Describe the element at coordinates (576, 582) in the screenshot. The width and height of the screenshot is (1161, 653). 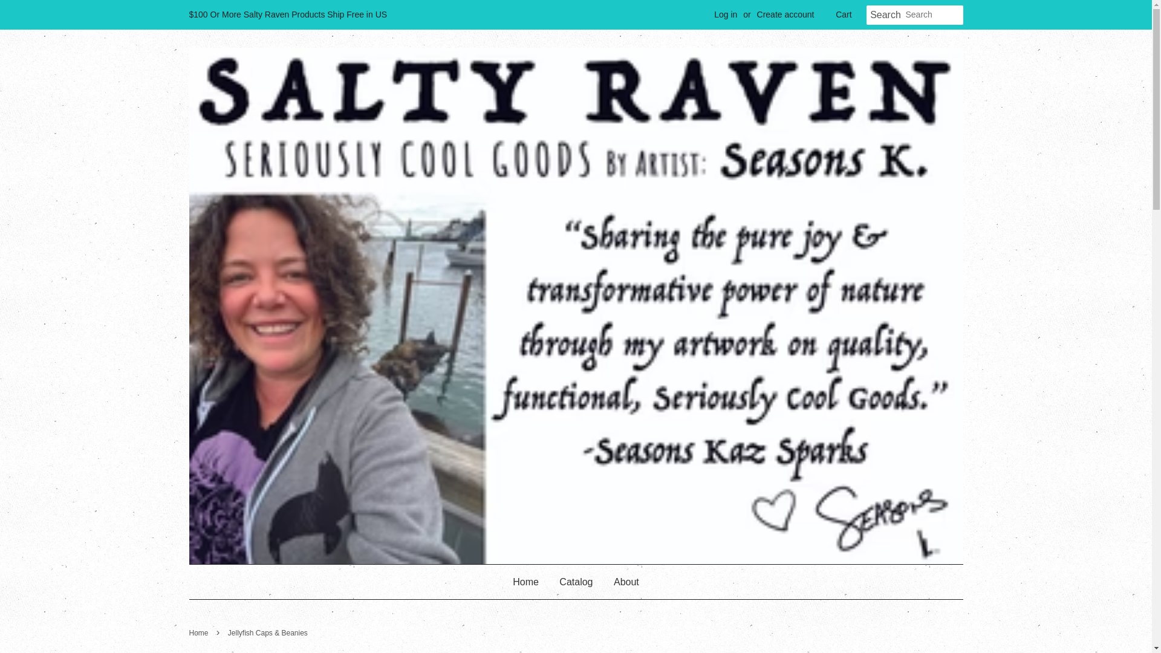
I see `Catalog` at that location.